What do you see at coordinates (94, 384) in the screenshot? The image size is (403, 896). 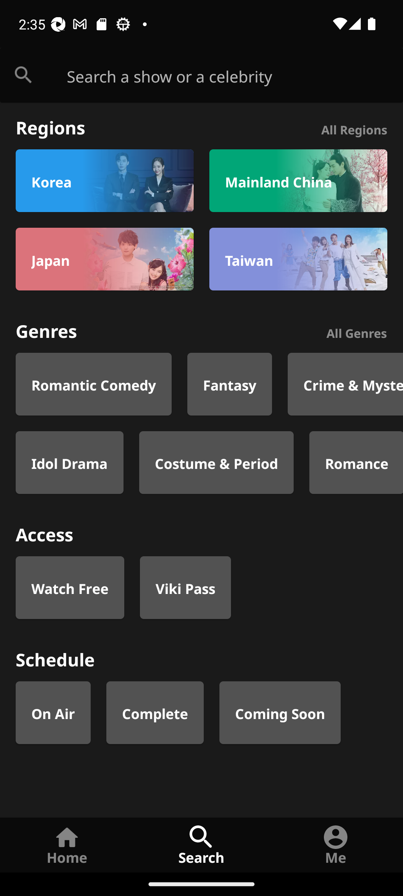 I see `filter_genre_18g Romantic Comedy` at bounding box center [94, 384].